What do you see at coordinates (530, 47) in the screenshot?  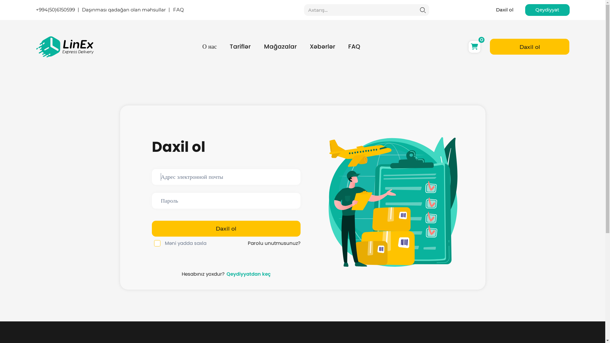 I see `Daxil ol` at bounding box center [530, 47].